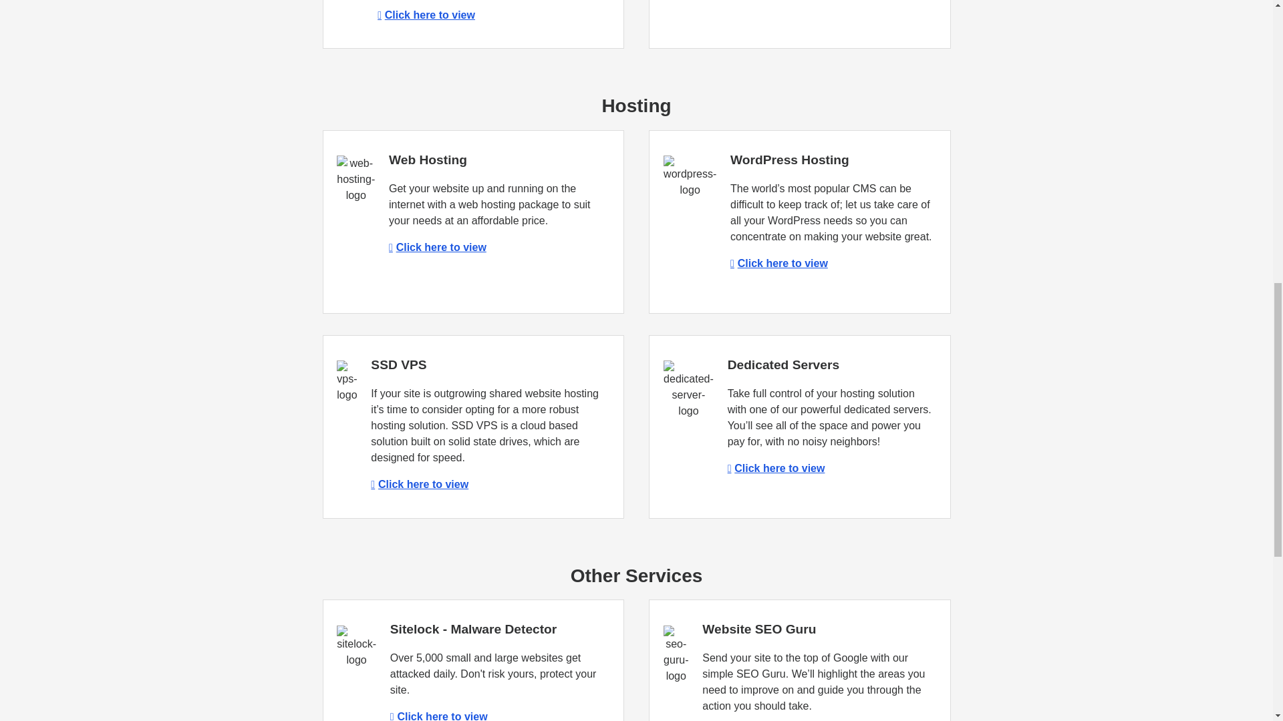 The height and width of the screenshot is (721, 1283). What do you see at coordinates (438, 716) in the screenshot?
I see `Click here to view` at bounding box center [438, 716].